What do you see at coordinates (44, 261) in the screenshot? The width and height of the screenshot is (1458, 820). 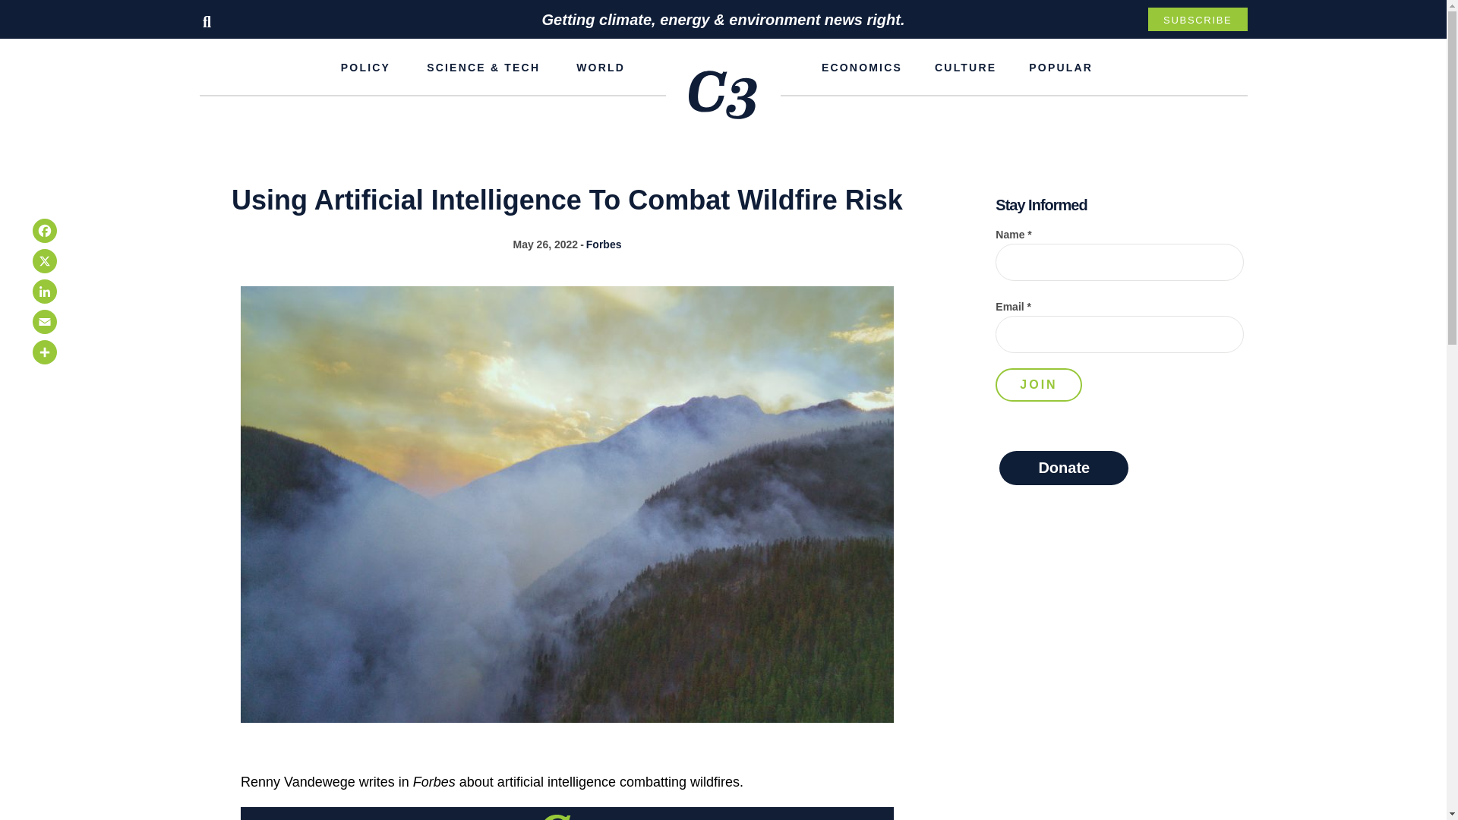 I see `X` at bounding box center [44, 261].